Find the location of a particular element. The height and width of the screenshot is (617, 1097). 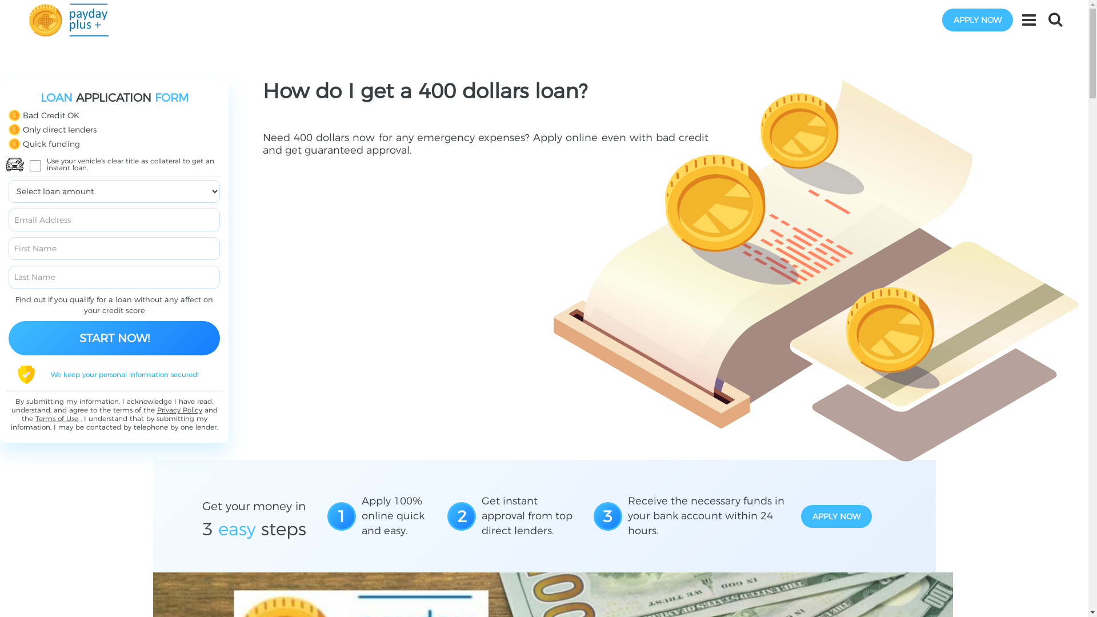

START NOW! is located at coordinates (114, 338).